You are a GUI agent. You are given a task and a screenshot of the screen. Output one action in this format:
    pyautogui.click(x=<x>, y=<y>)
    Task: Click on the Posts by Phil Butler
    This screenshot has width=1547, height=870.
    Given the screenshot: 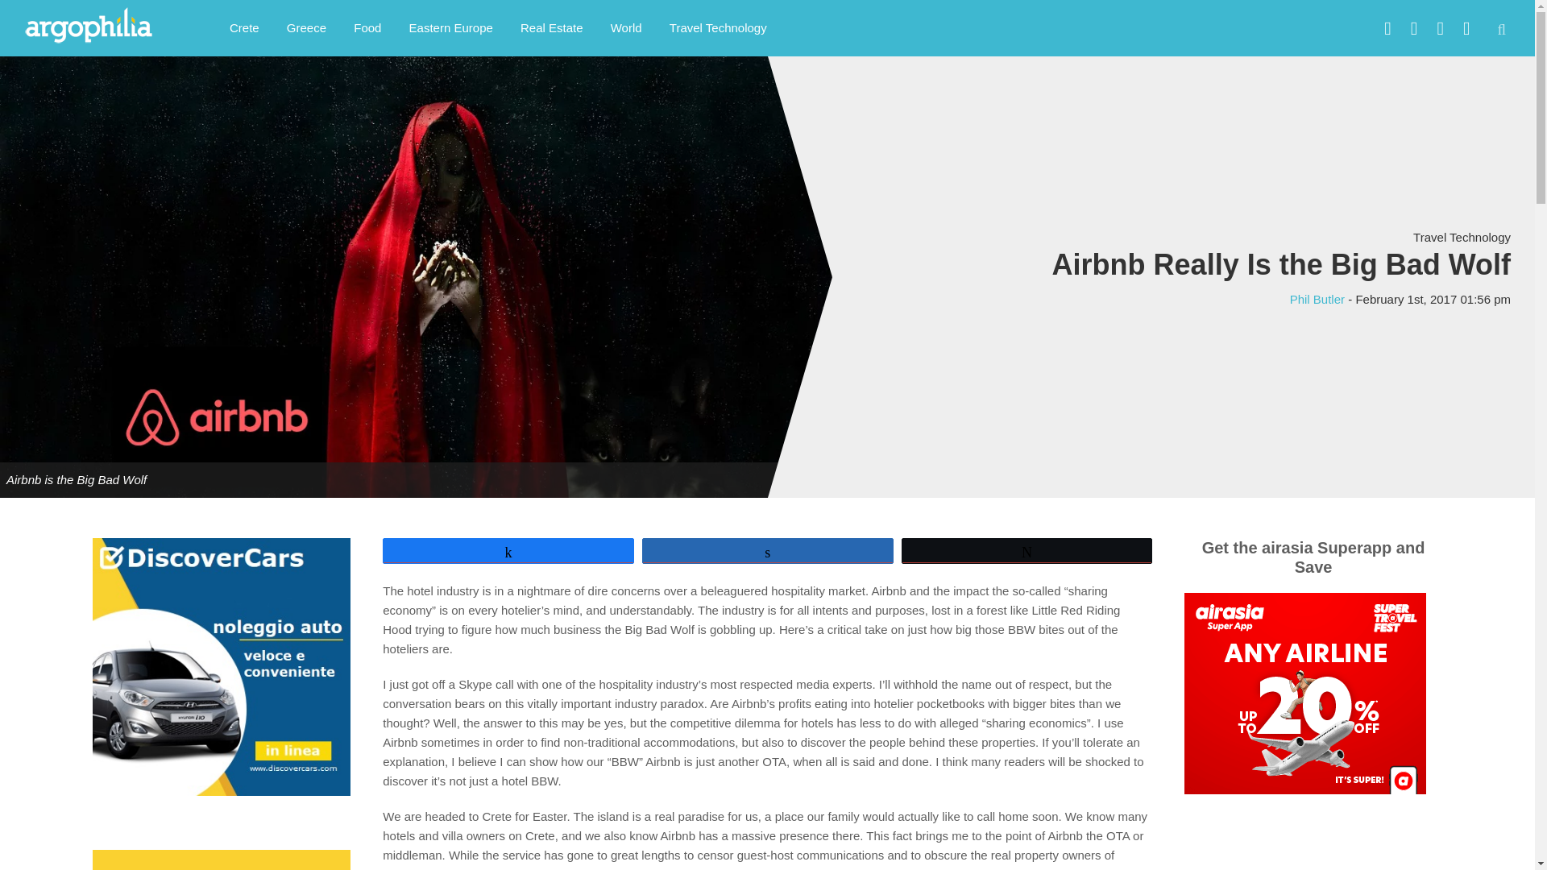 What is the action you would take?
    pyautogui.click(x=1317, y=300)
    